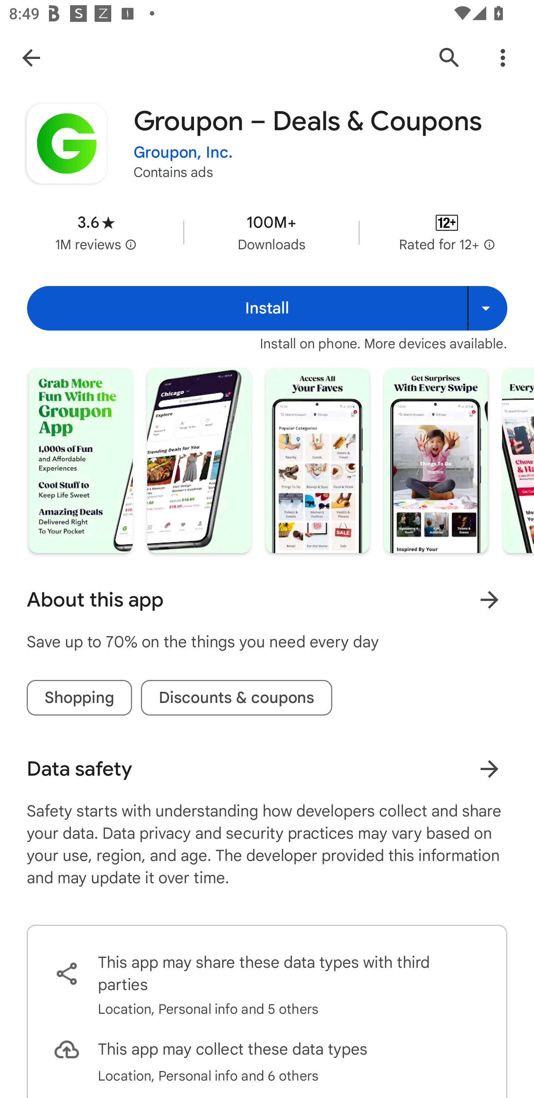  Describe the element at coordinates (317, 460) in the screenshot. I see `Screenshot "3" of "8"` at that location.